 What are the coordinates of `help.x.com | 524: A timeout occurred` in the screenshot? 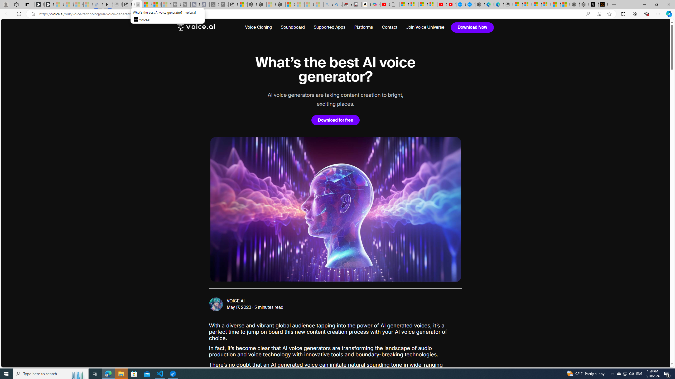 It's located at (603, 4).